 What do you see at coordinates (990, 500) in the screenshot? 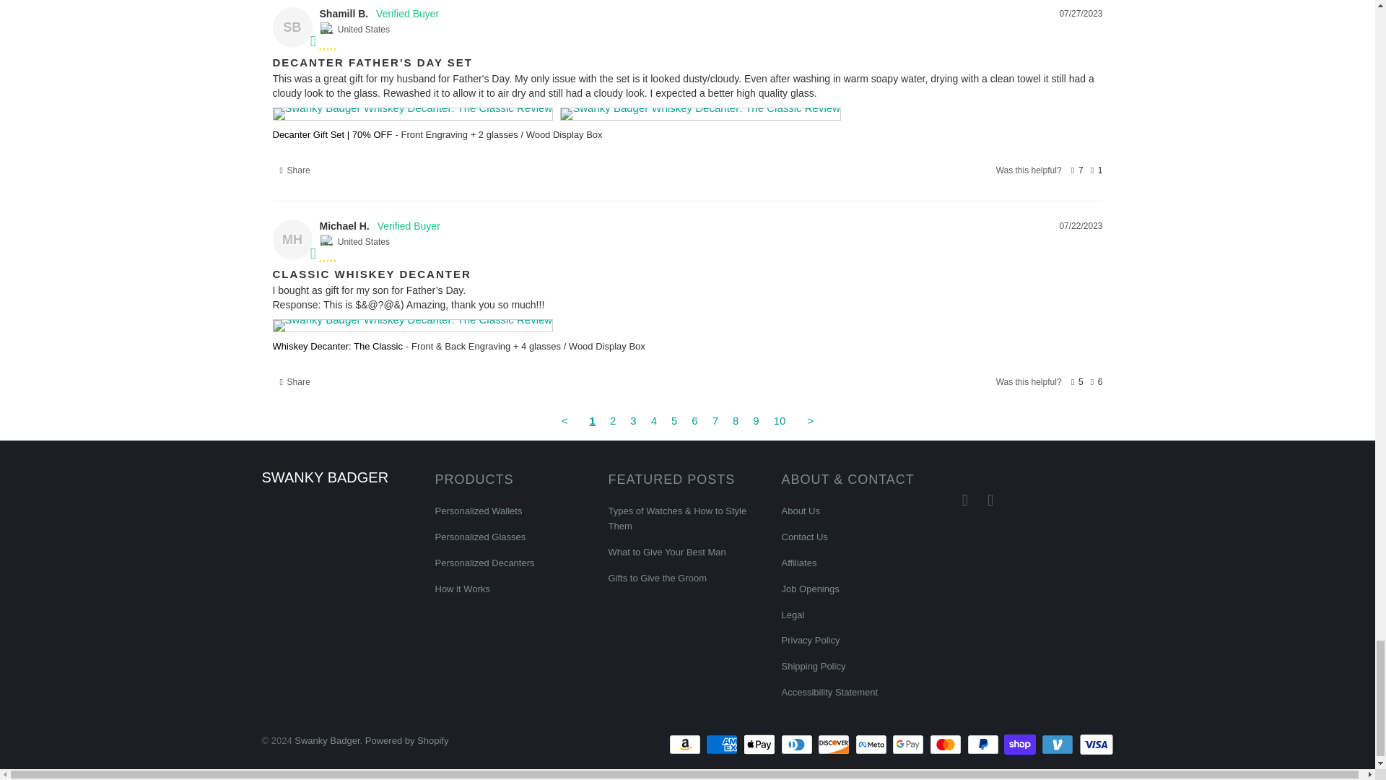
I see `Swanky Badger on Instagram` at bounding box center [990, 500].